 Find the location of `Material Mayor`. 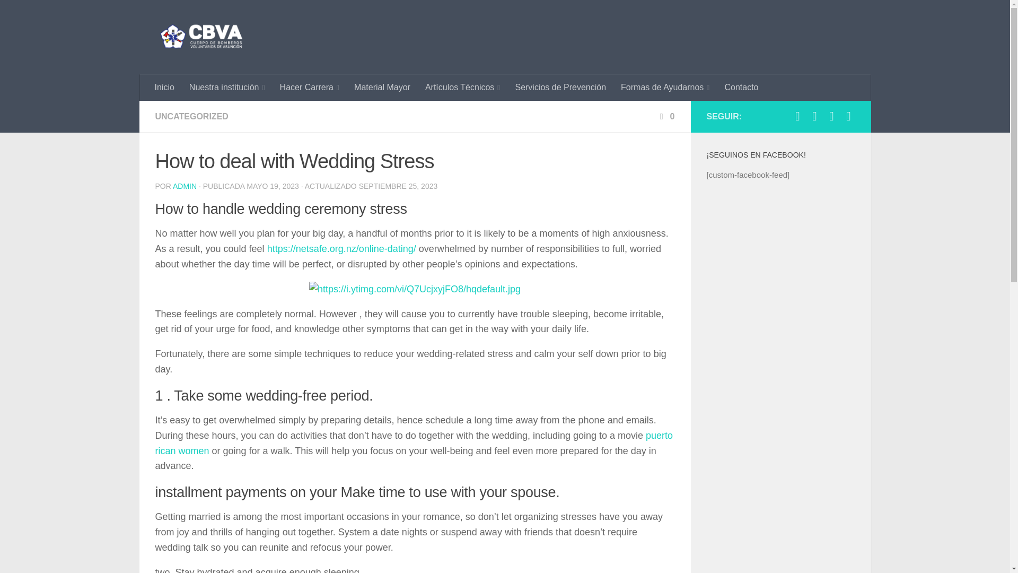

Material Mayor is located at coordinates (382, 88).